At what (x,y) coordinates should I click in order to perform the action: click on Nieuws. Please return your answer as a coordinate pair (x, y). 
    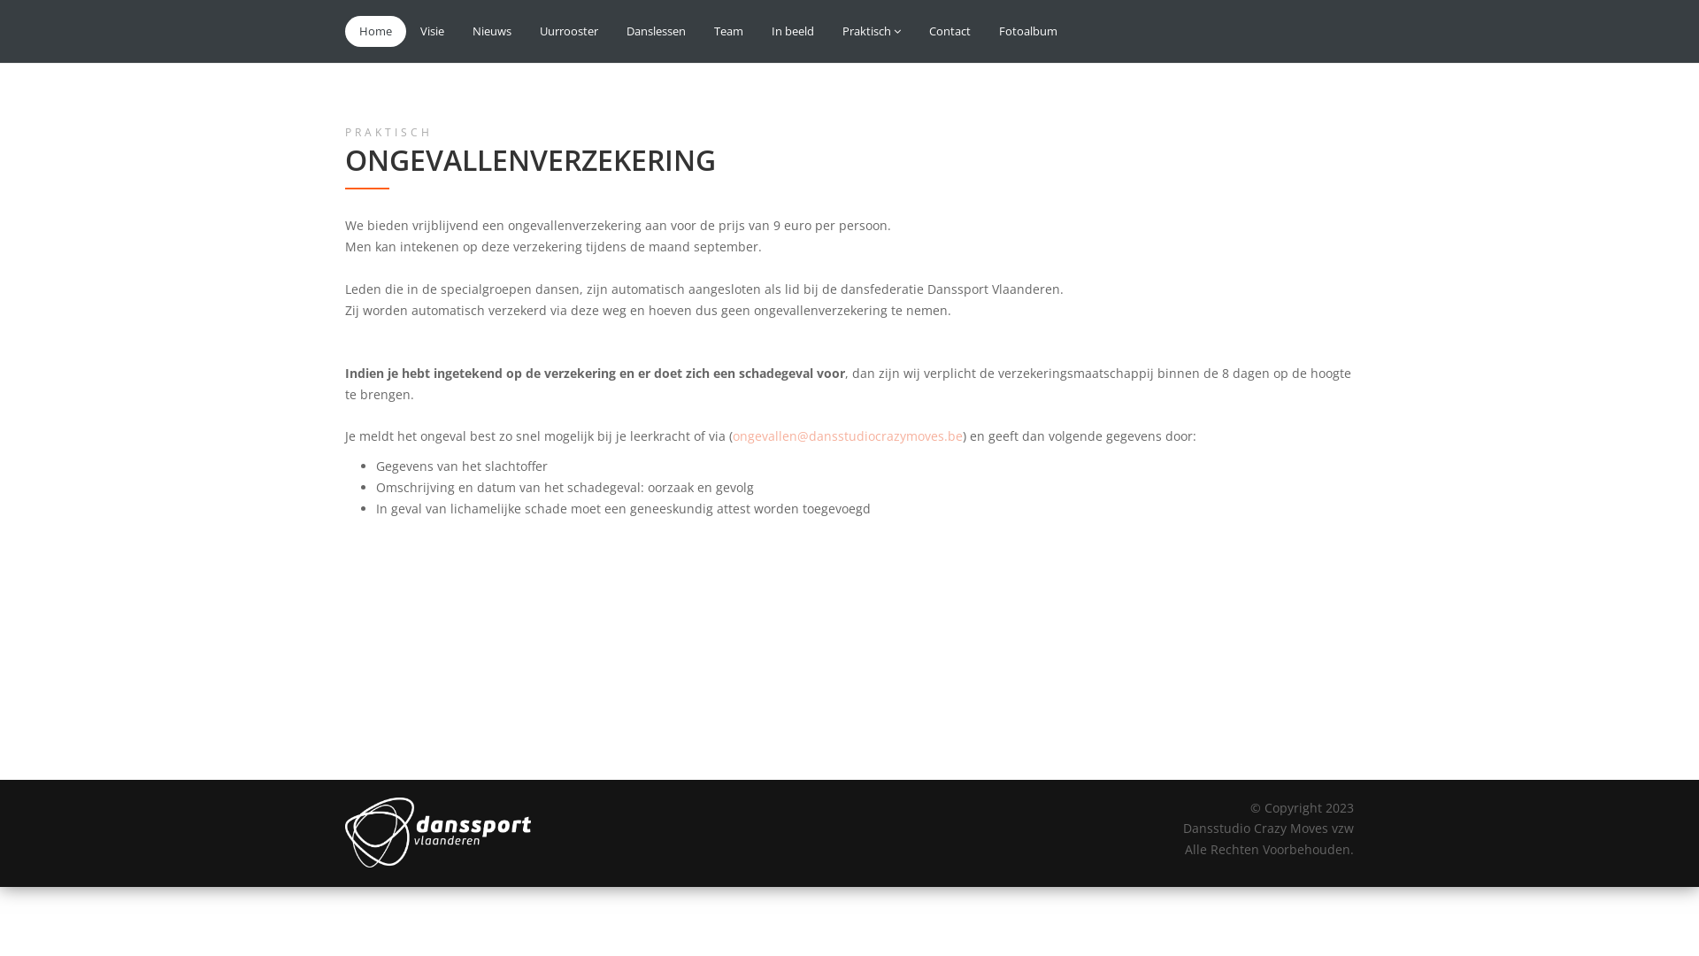
    Looking at the image, I should click on (492, 32).